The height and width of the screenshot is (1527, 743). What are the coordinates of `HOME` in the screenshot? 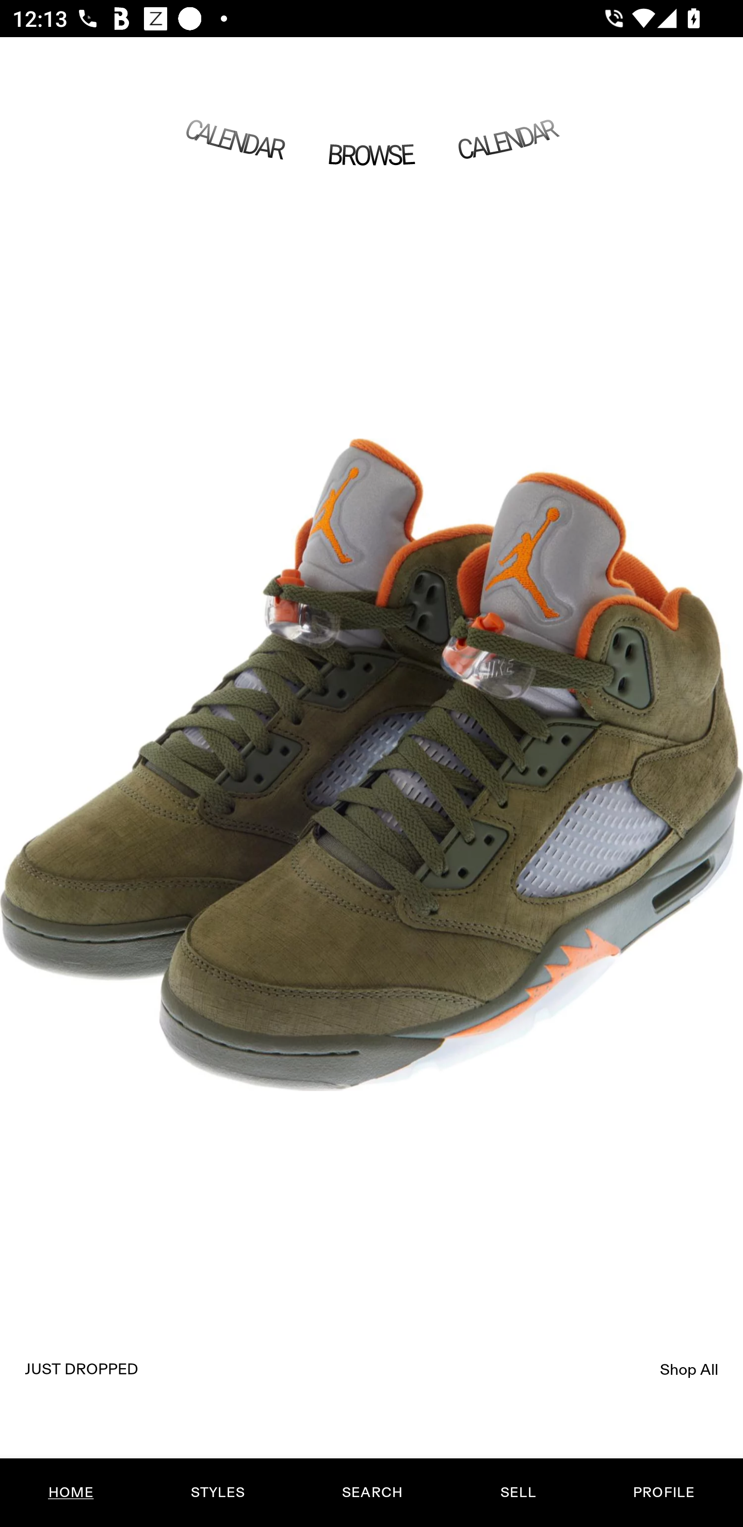 It's located at (71, 1492).